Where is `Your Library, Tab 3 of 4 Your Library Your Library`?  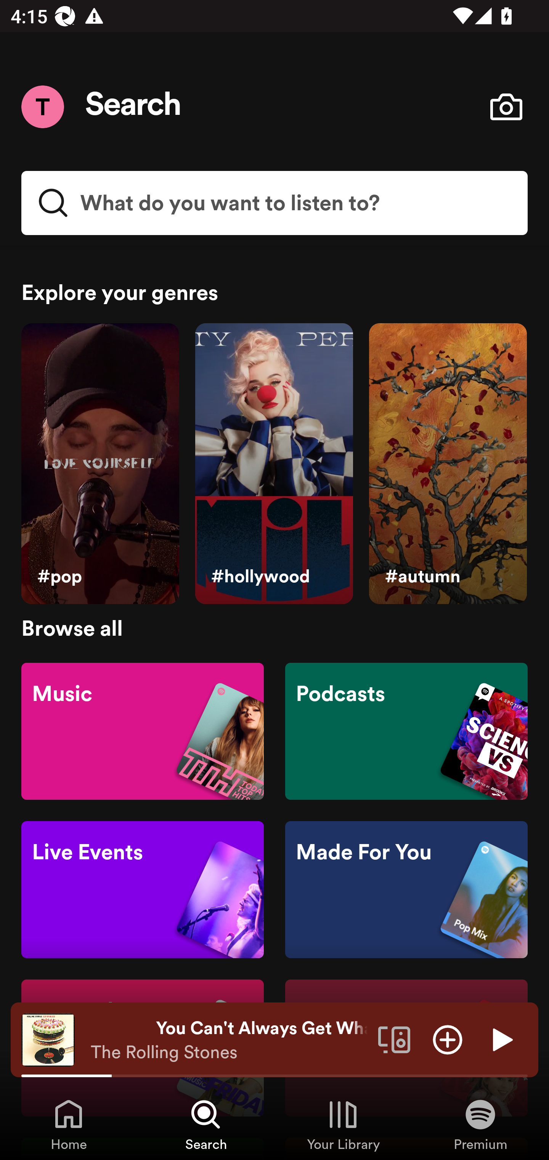 Your Library, Tab 3 of 4 Your Library Your Library is located at coordinates (343, 1124).